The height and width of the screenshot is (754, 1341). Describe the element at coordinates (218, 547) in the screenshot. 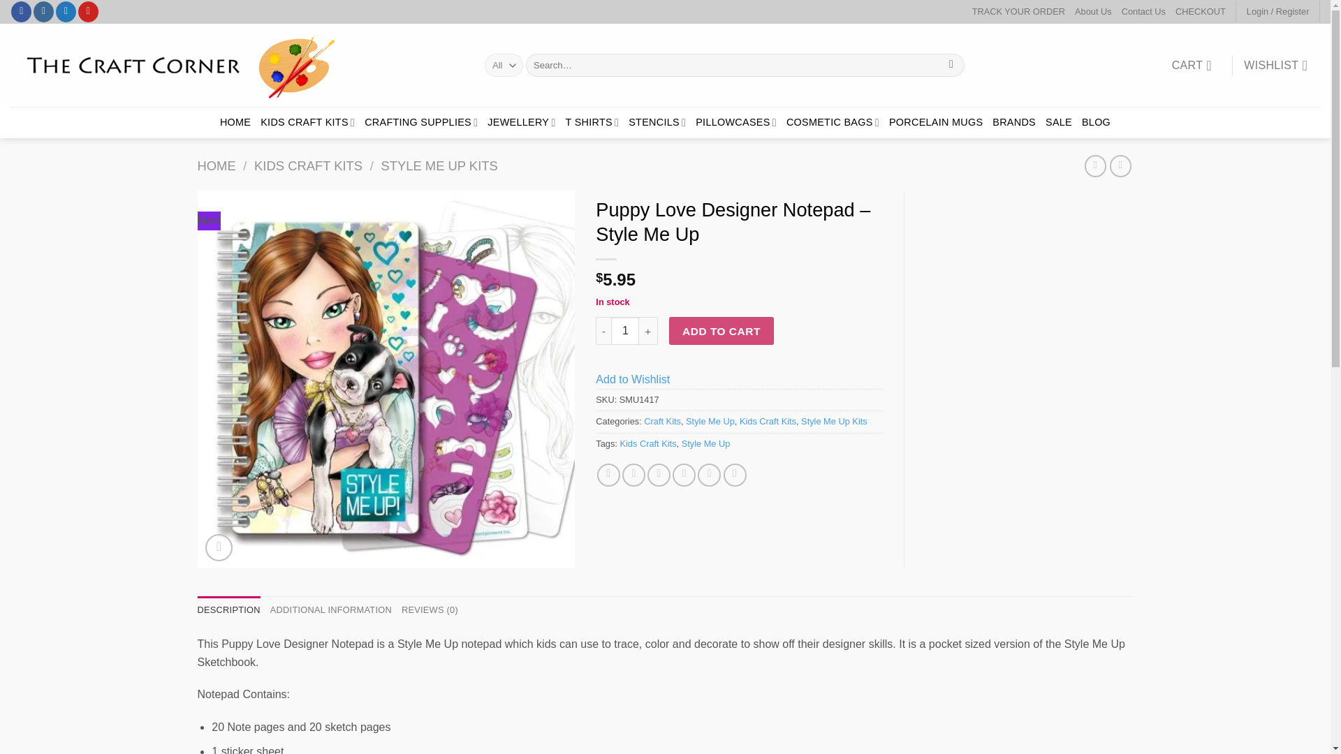

I see `Zoom` at that location.